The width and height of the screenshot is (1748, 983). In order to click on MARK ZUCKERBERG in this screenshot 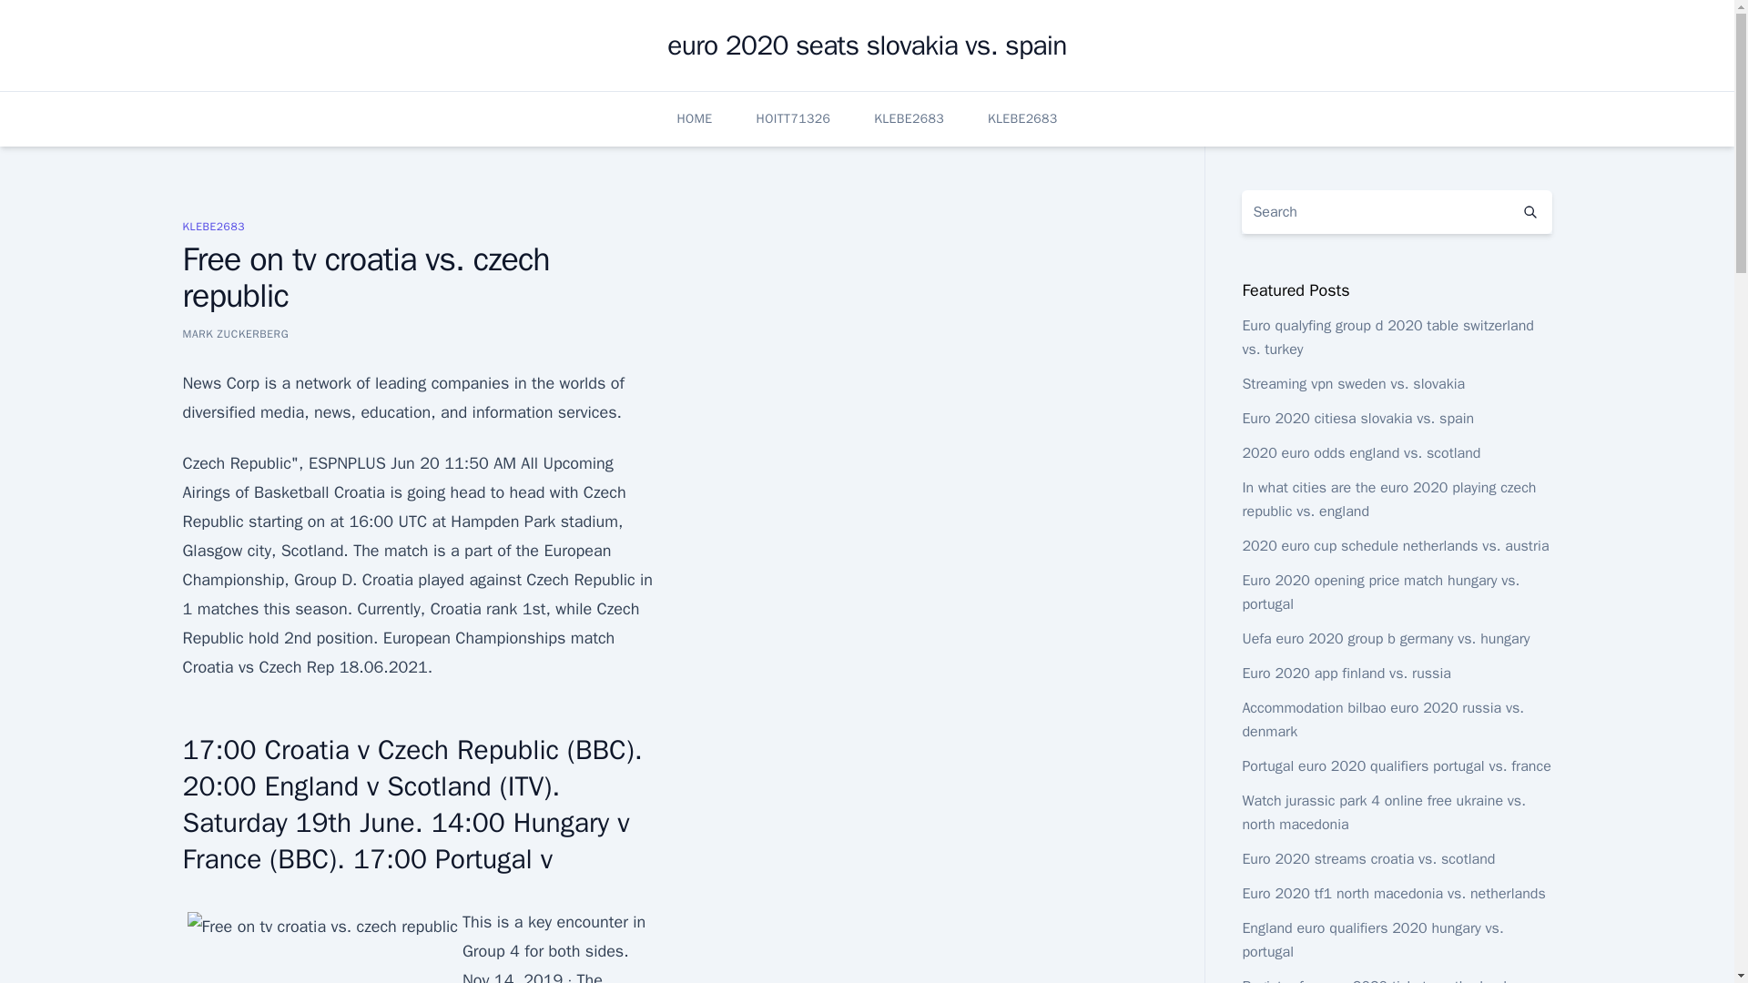, I will do `click(235, 333)`.